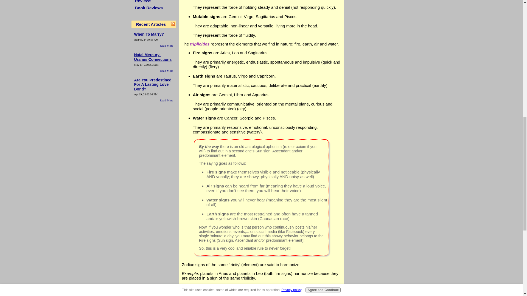 The height and width of the screenshot is (296, 527). Describe the element at coordinates (146, 39) in the screenshot. I see `2024-08-03T09:53:15-0400` at that location.